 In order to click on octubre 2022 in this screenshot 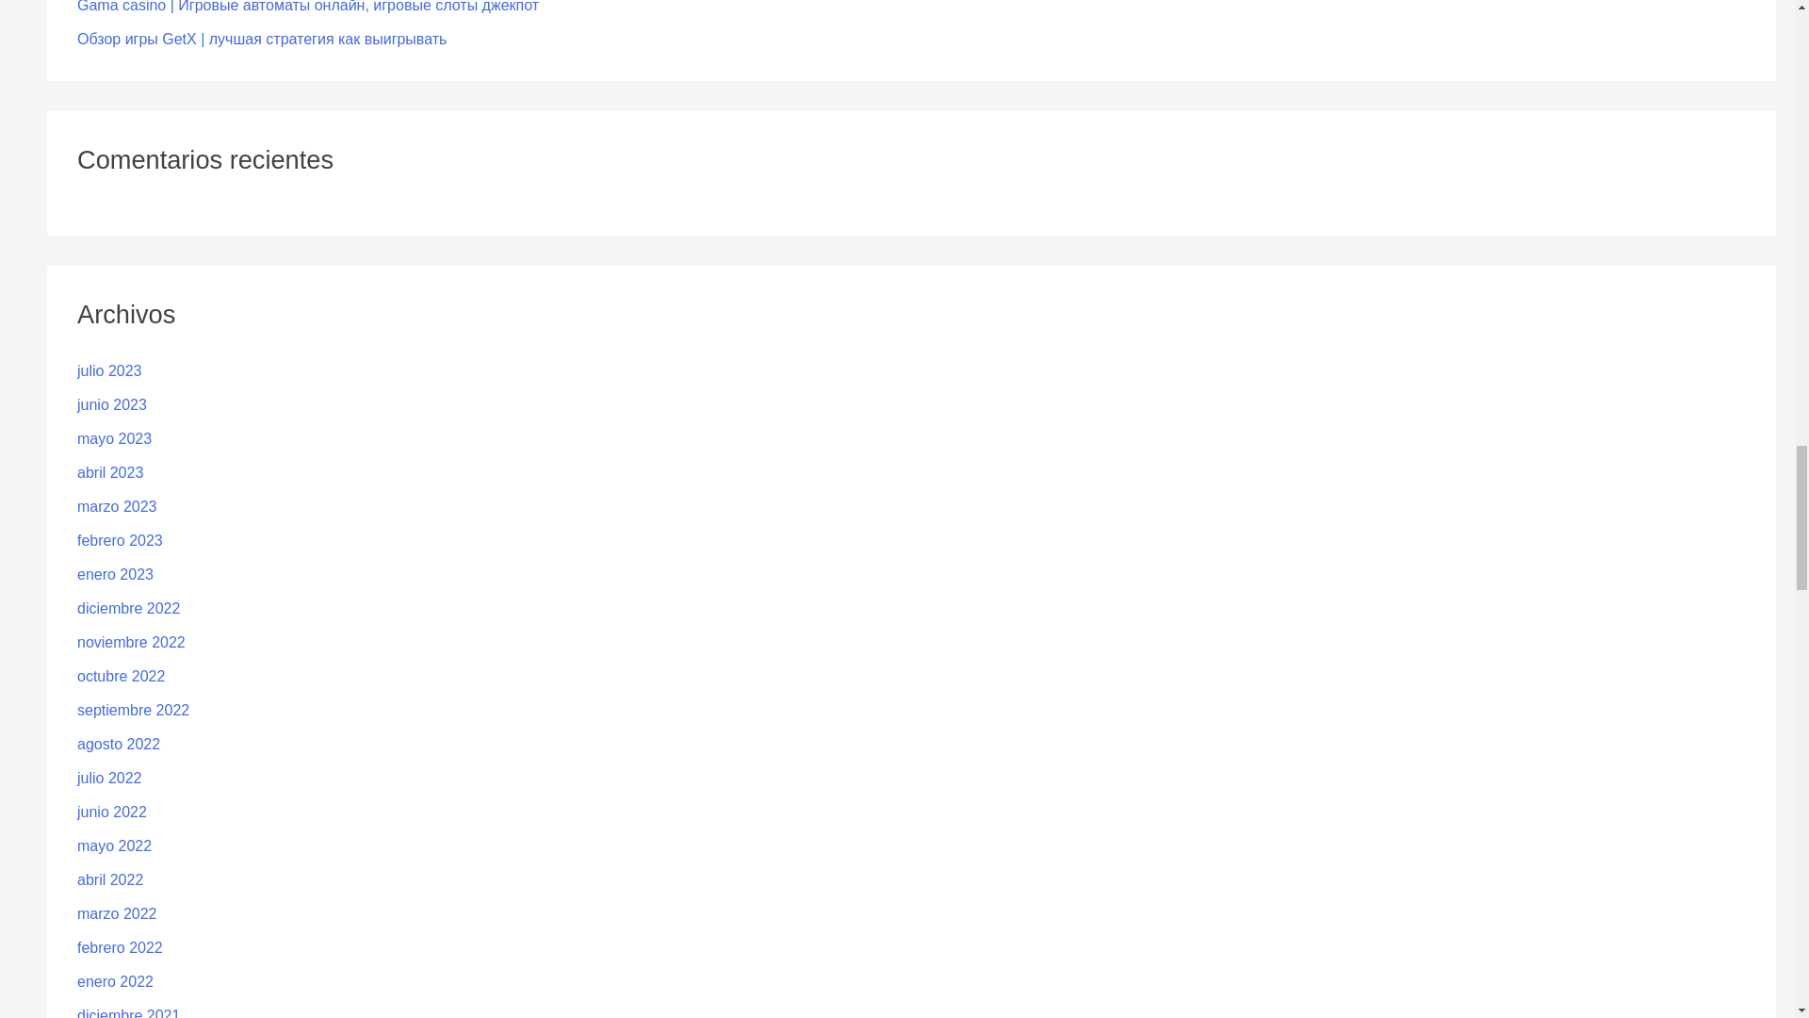, I will do `click(121, 675)`.